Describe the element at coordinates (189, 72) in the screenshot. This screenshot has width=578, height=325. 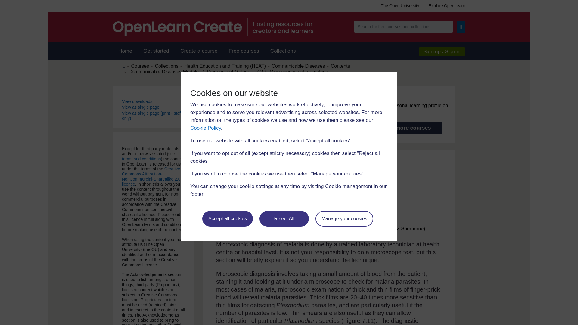
I see `SC Web Editor` at that location.